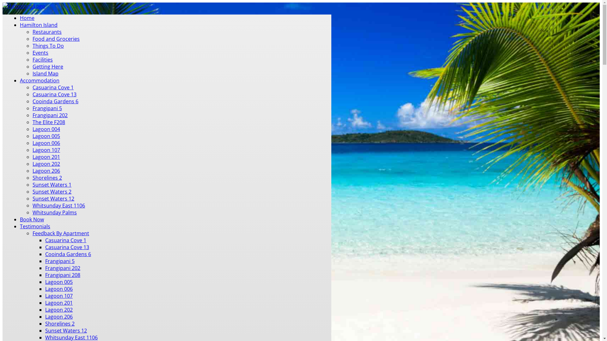 This screenshot has width=607, height=341. I want to click on Frangipani 5, so click(47, 108).